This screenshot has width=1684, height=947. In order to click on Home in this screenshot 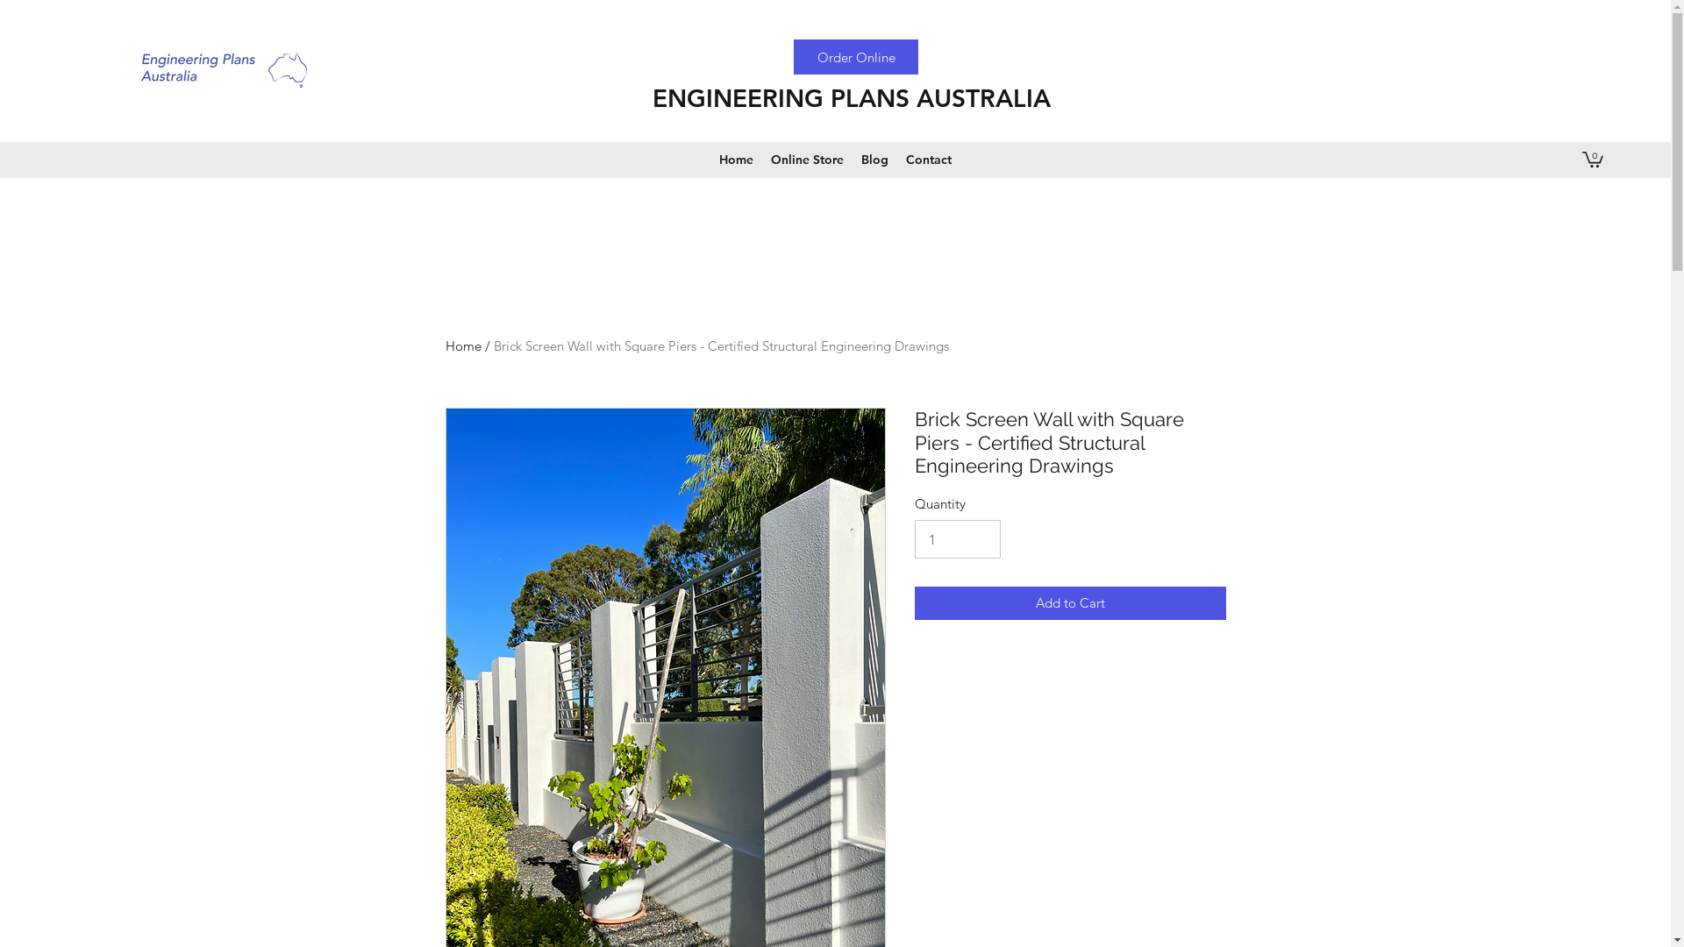, I will do `click(463, 345)`.